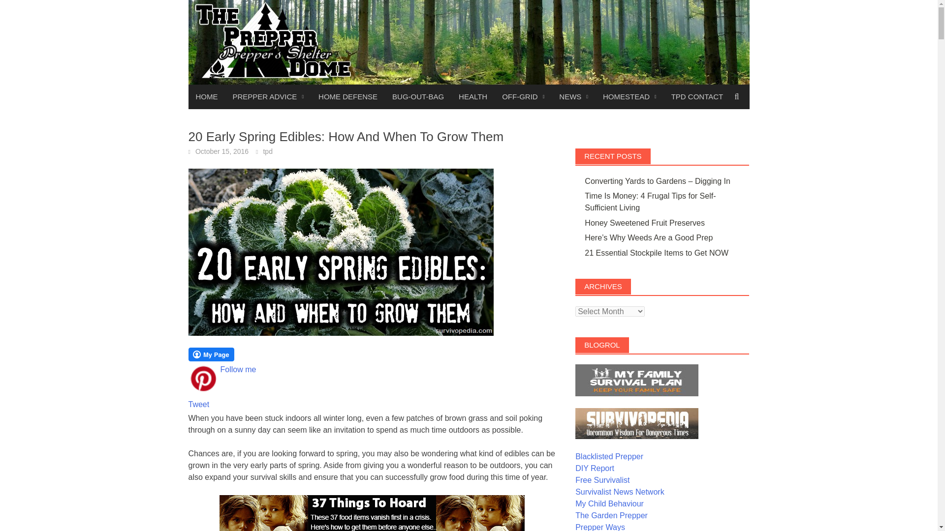 This screenshot has width=945, height=531. What do you see at coordinates (269, 96) in the screenshot?
I see `PREPPER ADVICE` at bounding box center [269, 96].